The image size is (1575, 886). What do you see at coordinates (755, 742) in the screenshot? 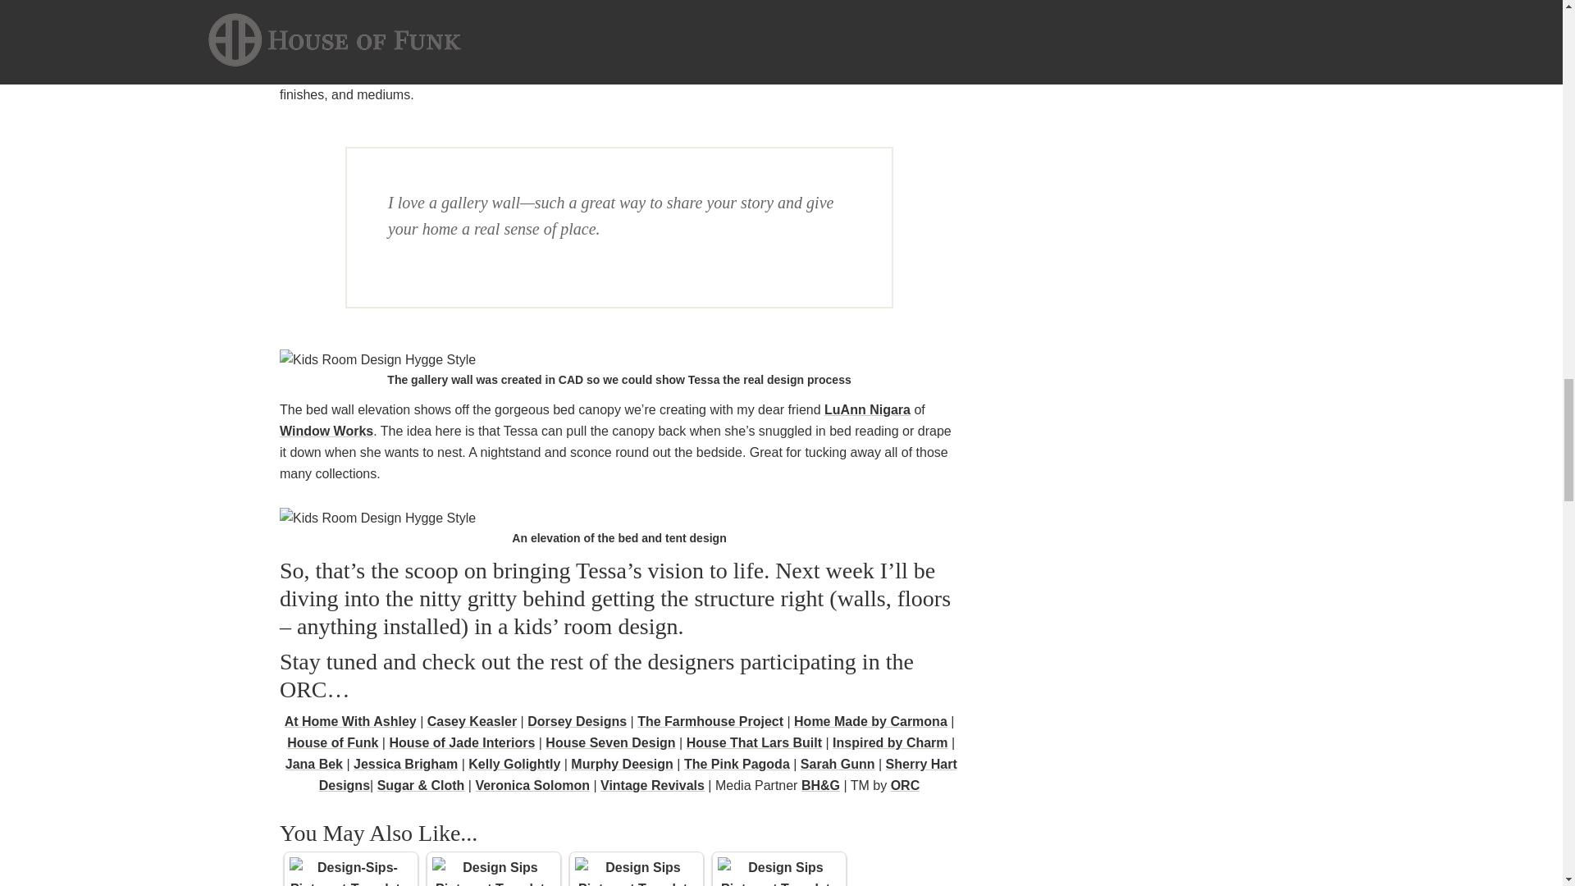
I see `House That Lars Built` at bounding box center [755, 742].